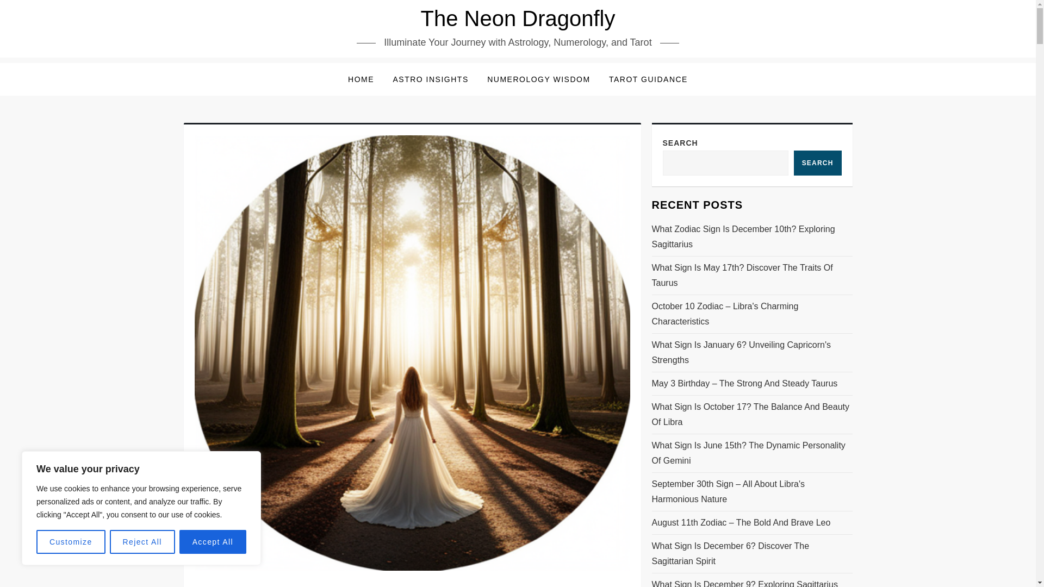 The image size is (1044, 587). What do you see at coordinates (538, 79) in the screenshot?
I see `NUMEROLOGY WISDOM` at bounding box center [538, 79].